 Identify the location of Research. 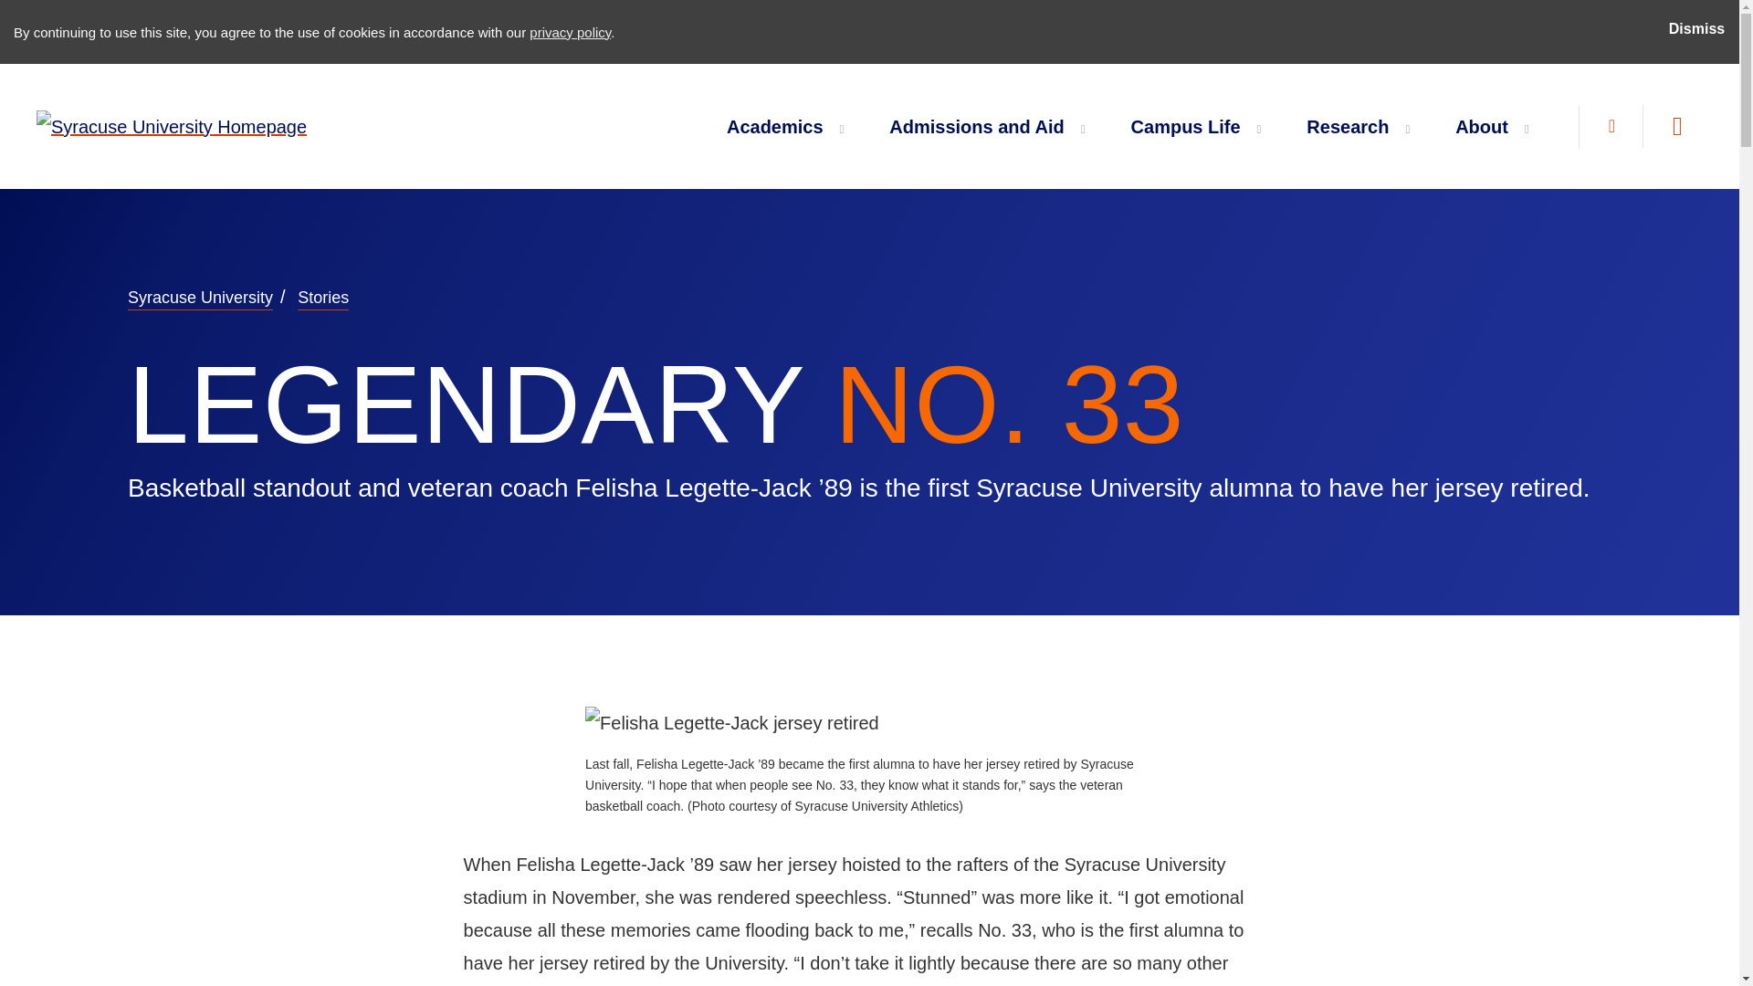
(1350, 125).